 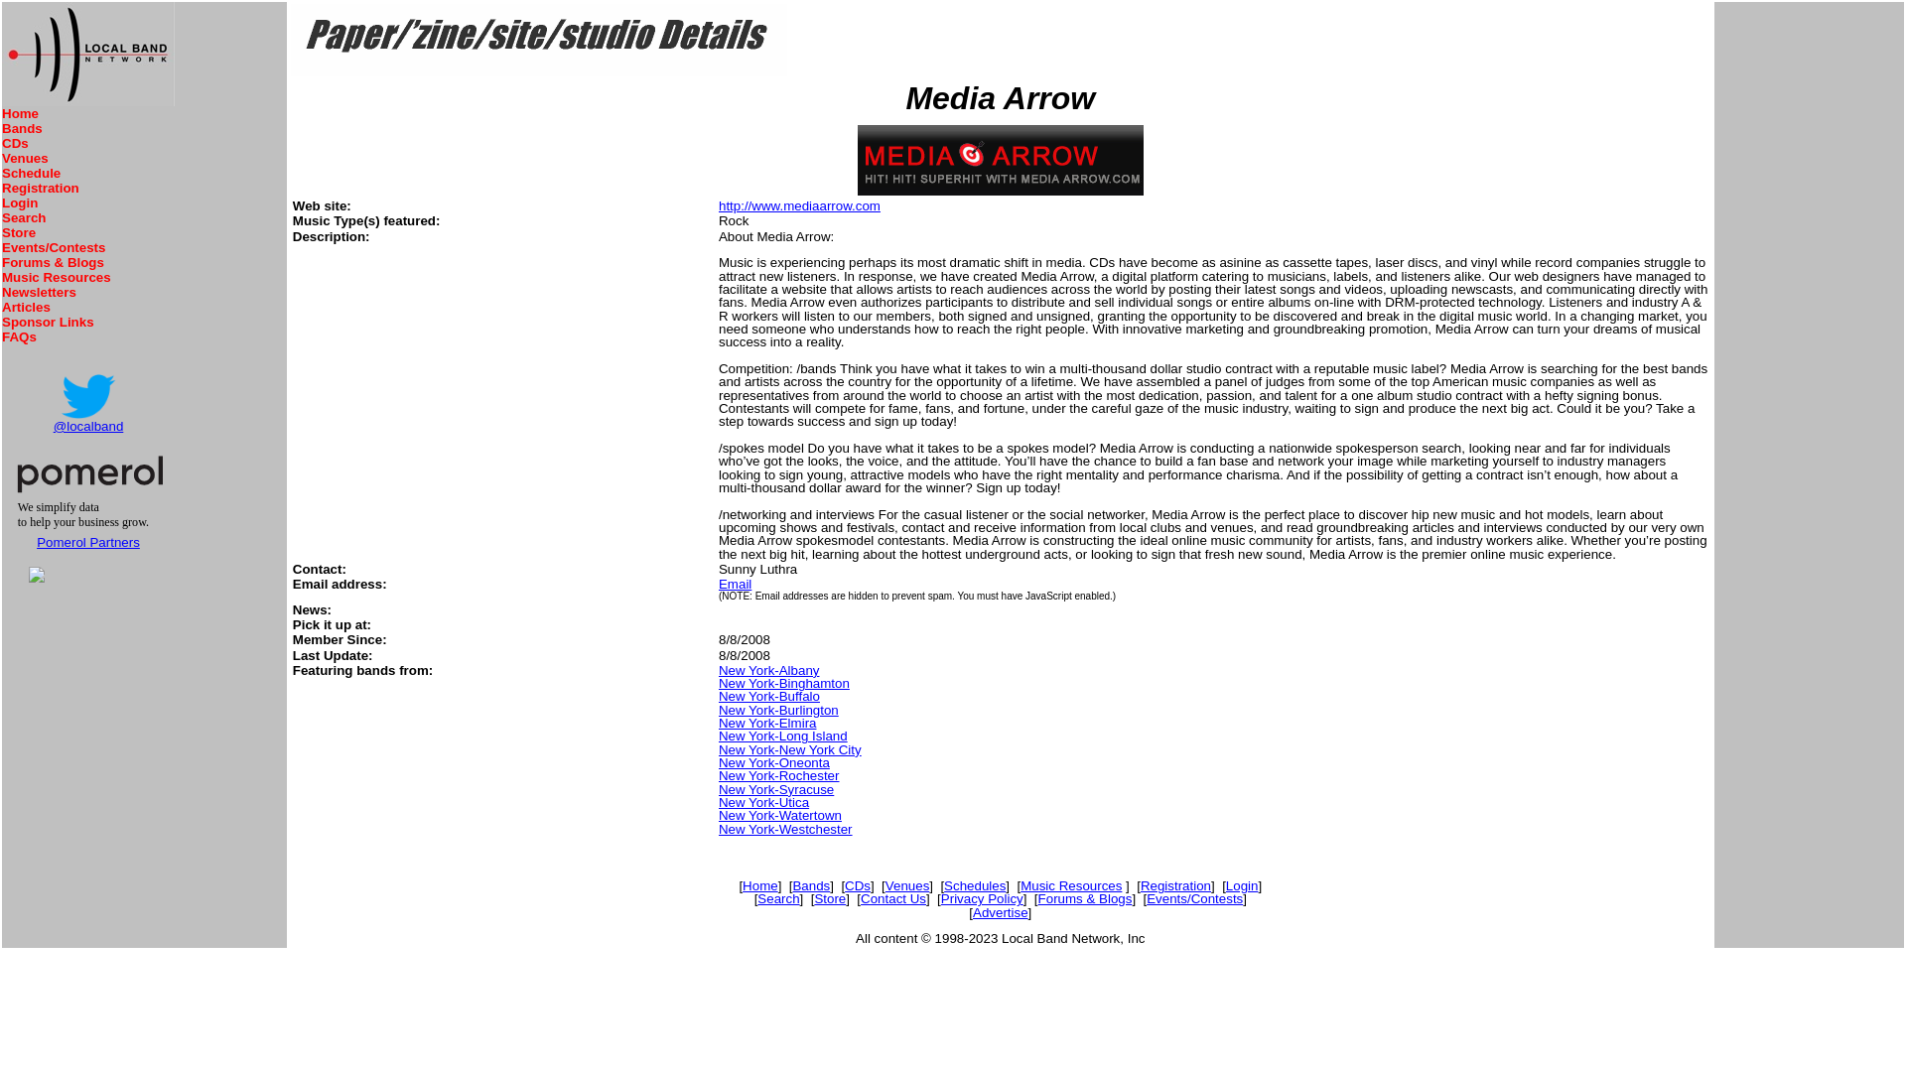 What do you see at coordinates (25, 159) in the screenshot?
I see `Venues` at bounding box center [25, 159].